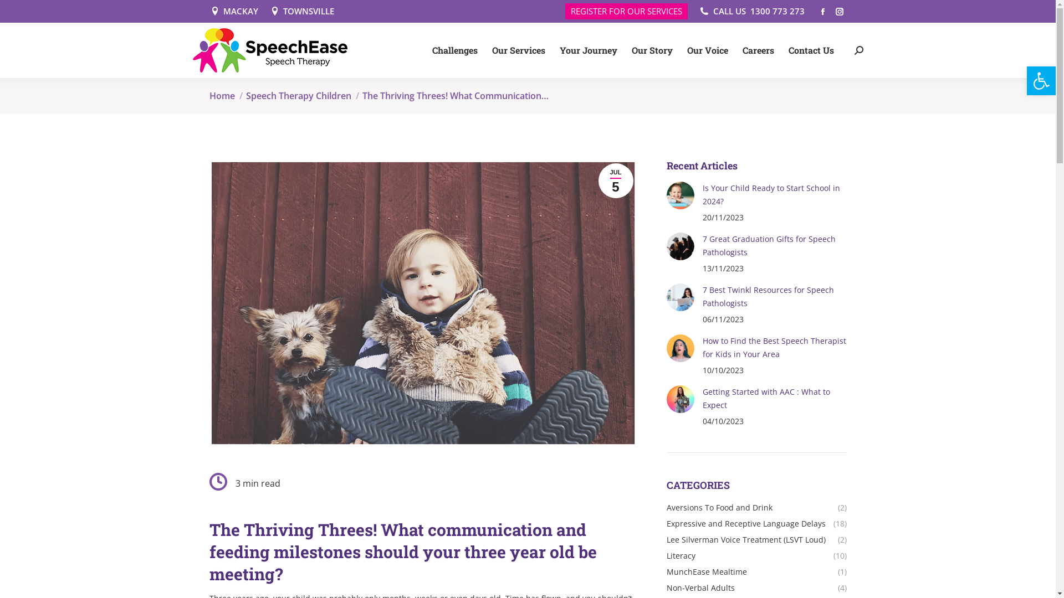  I want to click on TOWNSVILLE, so click(301, 11).